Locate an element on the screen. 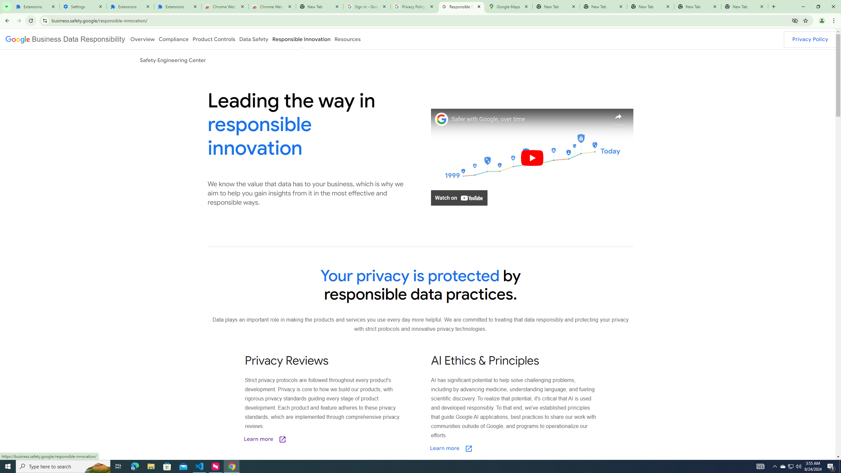 Image resolution: width=841 pixels, height=473 pixels. Chrome Web Store - Themes is located at coordinates (272, 7).